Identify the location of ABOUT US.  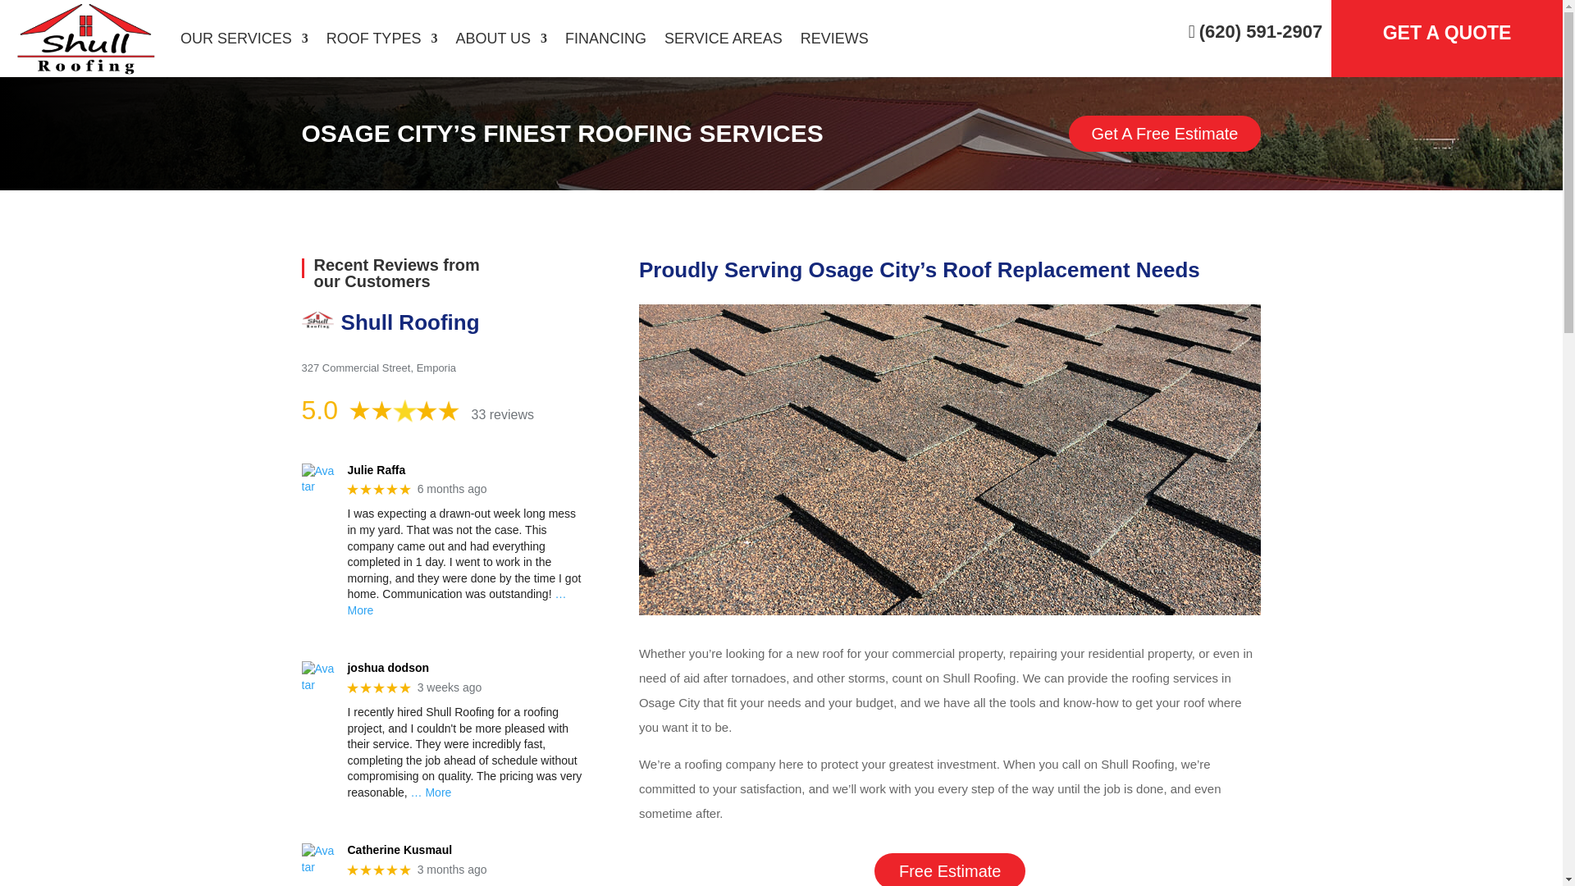
(500, 38).